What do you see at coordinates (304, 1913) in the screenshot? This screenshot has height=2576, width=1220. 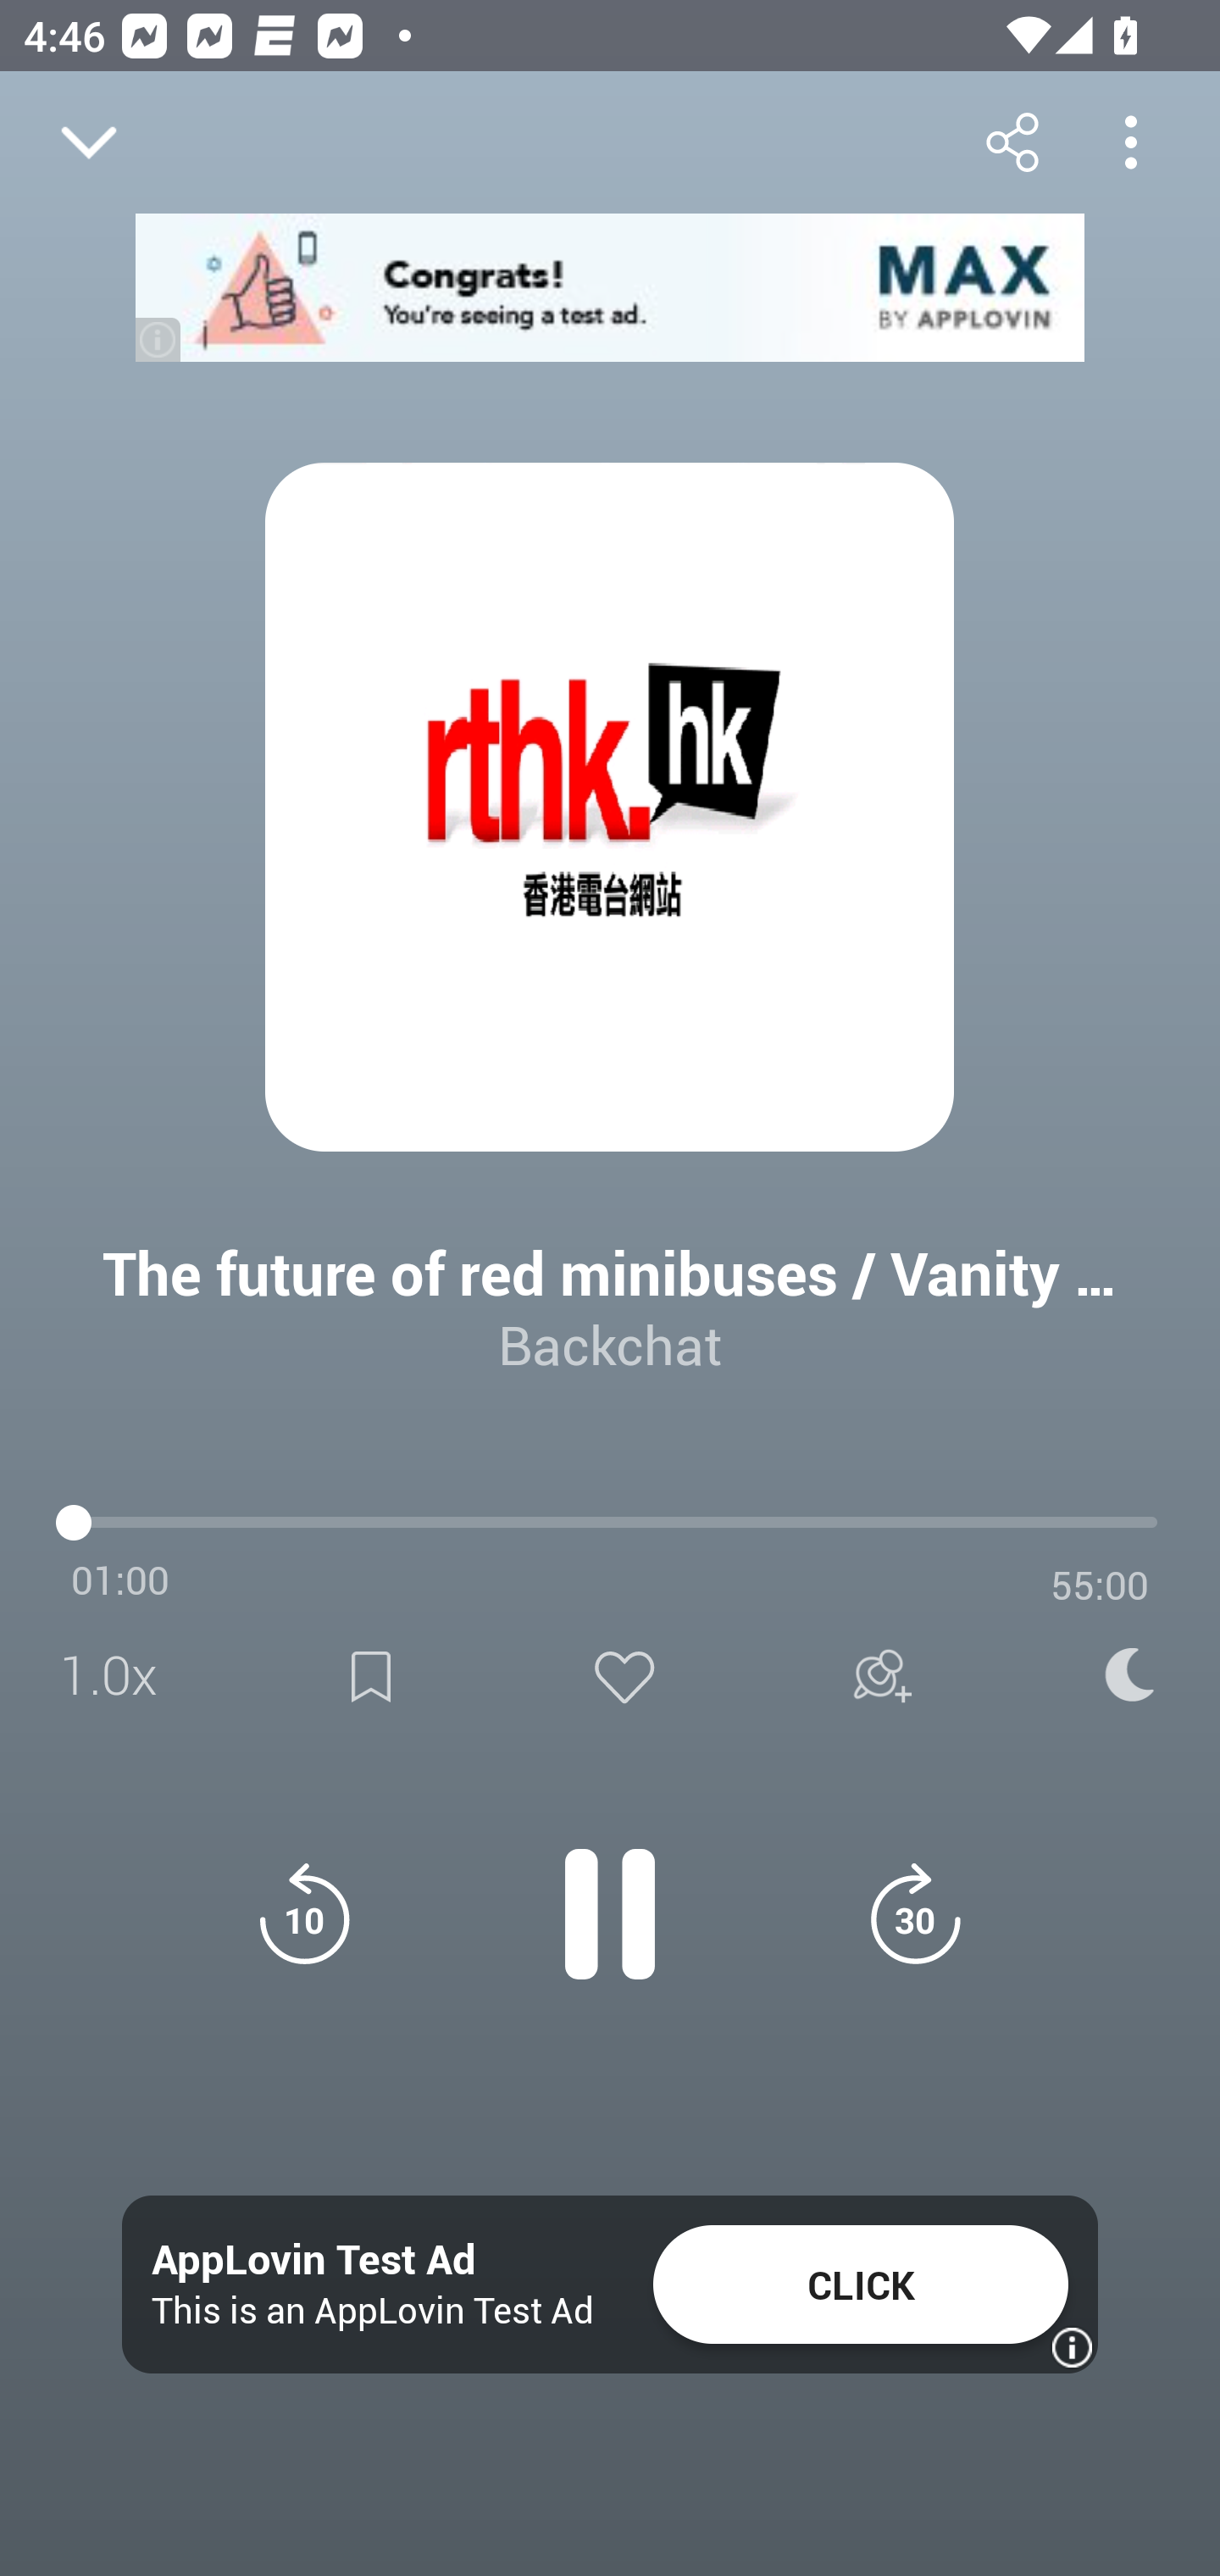 I see `Jump back` at bounding box center [304, 1913].